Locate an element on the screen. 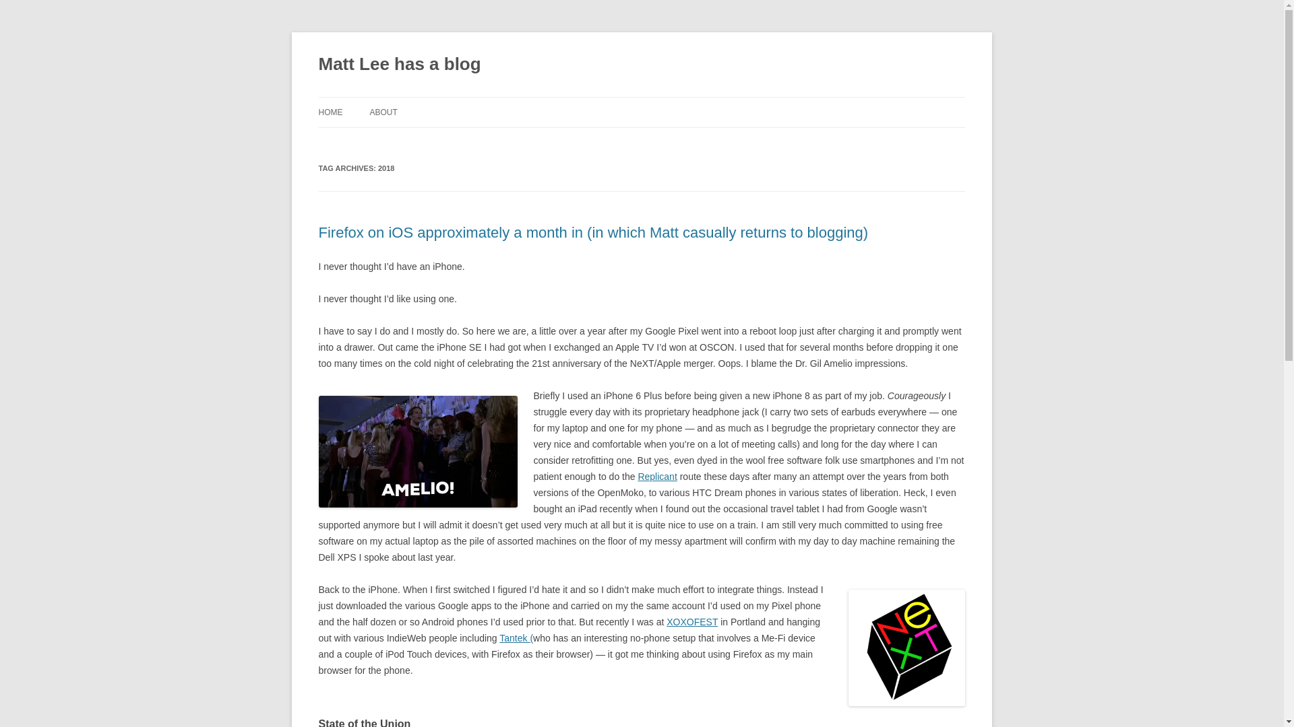  ABOUT is located at coordinates (383, 112).